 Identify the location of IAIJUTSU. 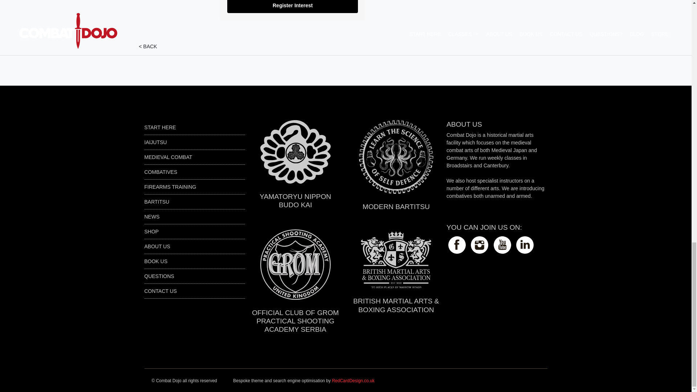
(155, 142).